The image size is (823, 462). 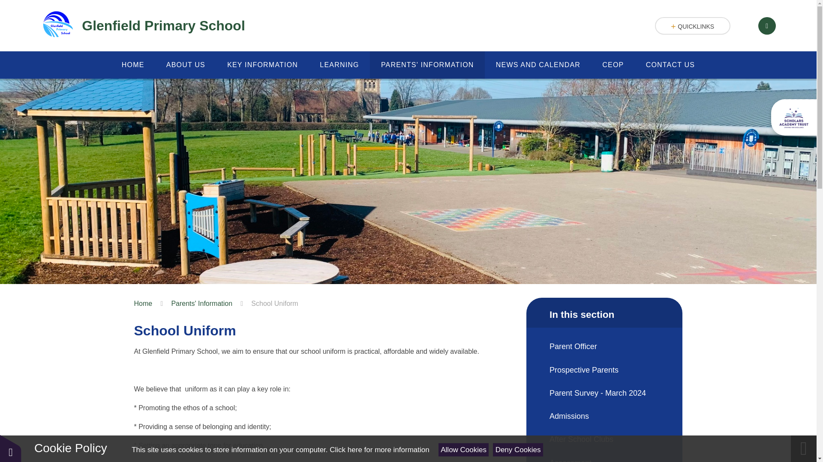 What do you see at coordinates (185, 65) in the screenshot?
I see `ABOUT US` at bounding box center [185, 65].